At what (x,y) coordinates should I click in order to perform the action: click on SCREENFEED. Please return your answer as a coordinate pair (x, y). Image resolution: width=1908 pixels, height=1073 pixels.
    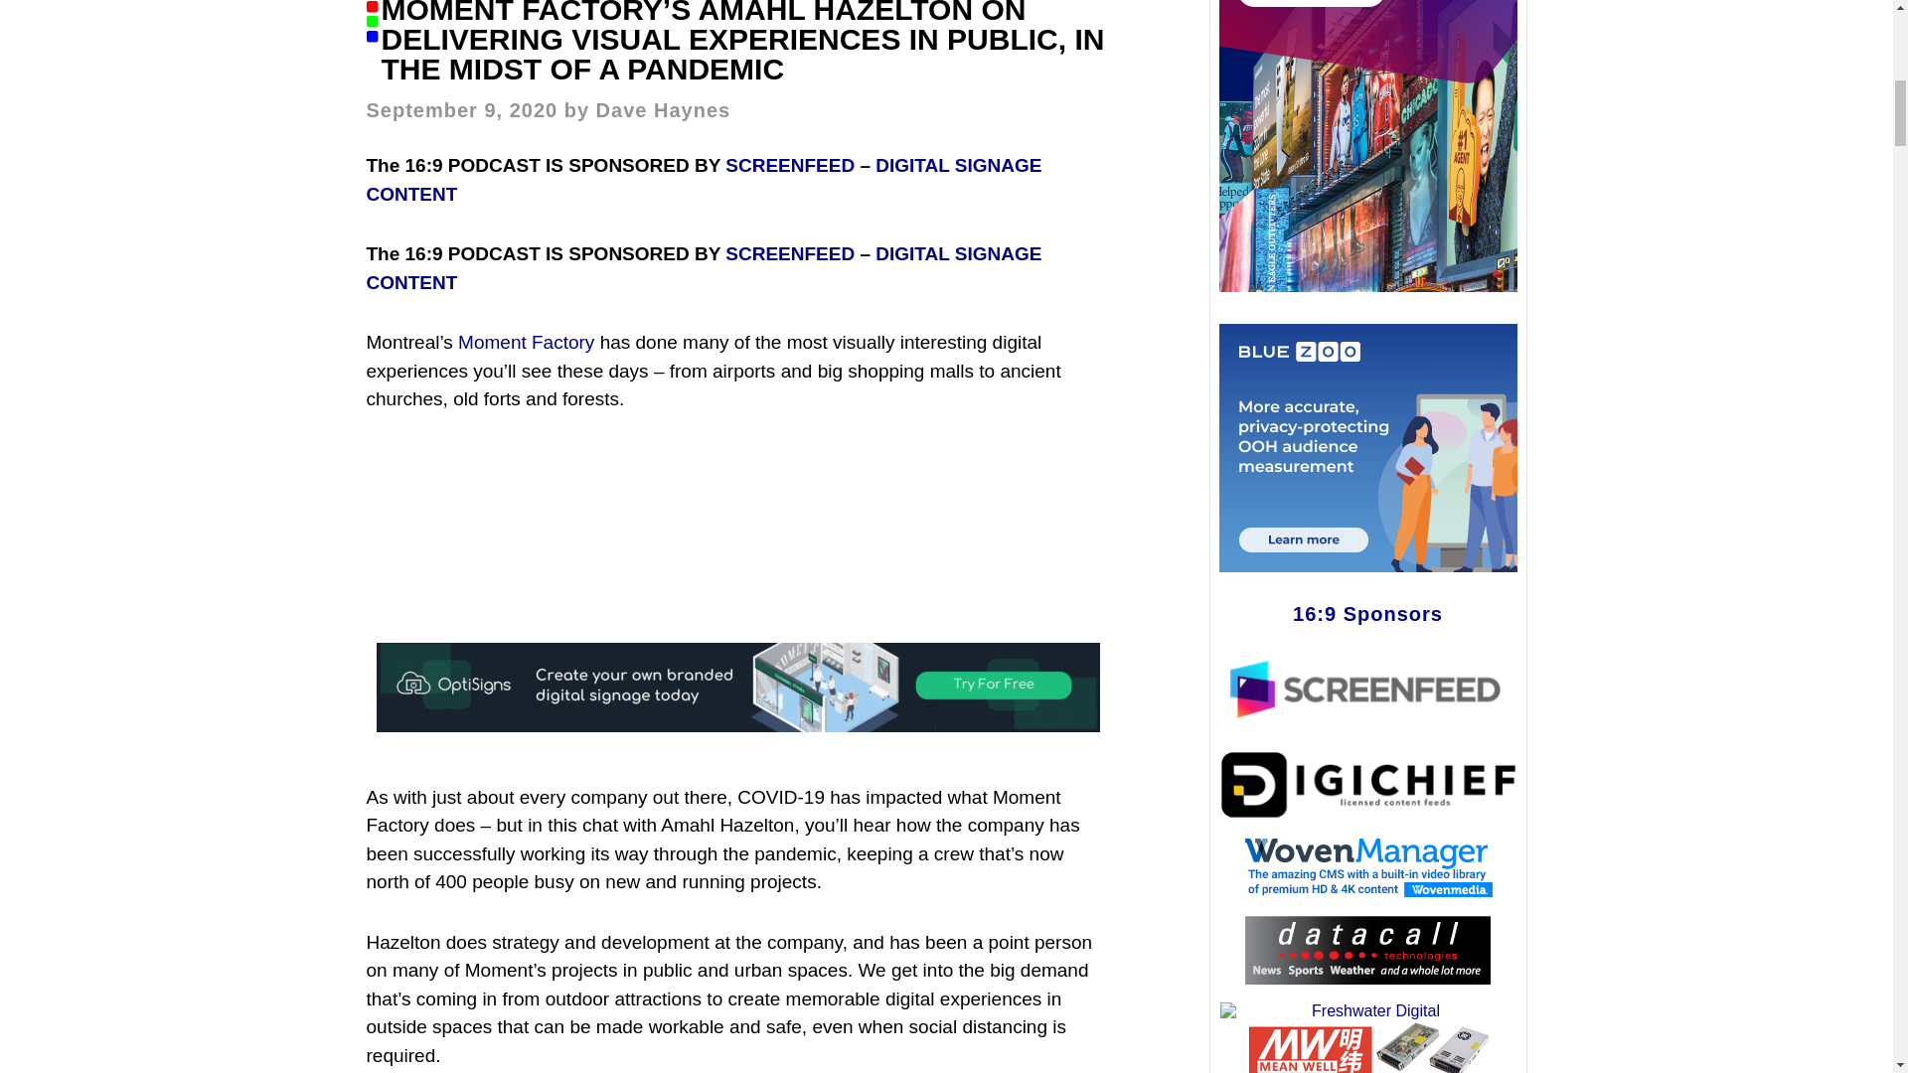
    Looking at the image, I should click on (789, 253).